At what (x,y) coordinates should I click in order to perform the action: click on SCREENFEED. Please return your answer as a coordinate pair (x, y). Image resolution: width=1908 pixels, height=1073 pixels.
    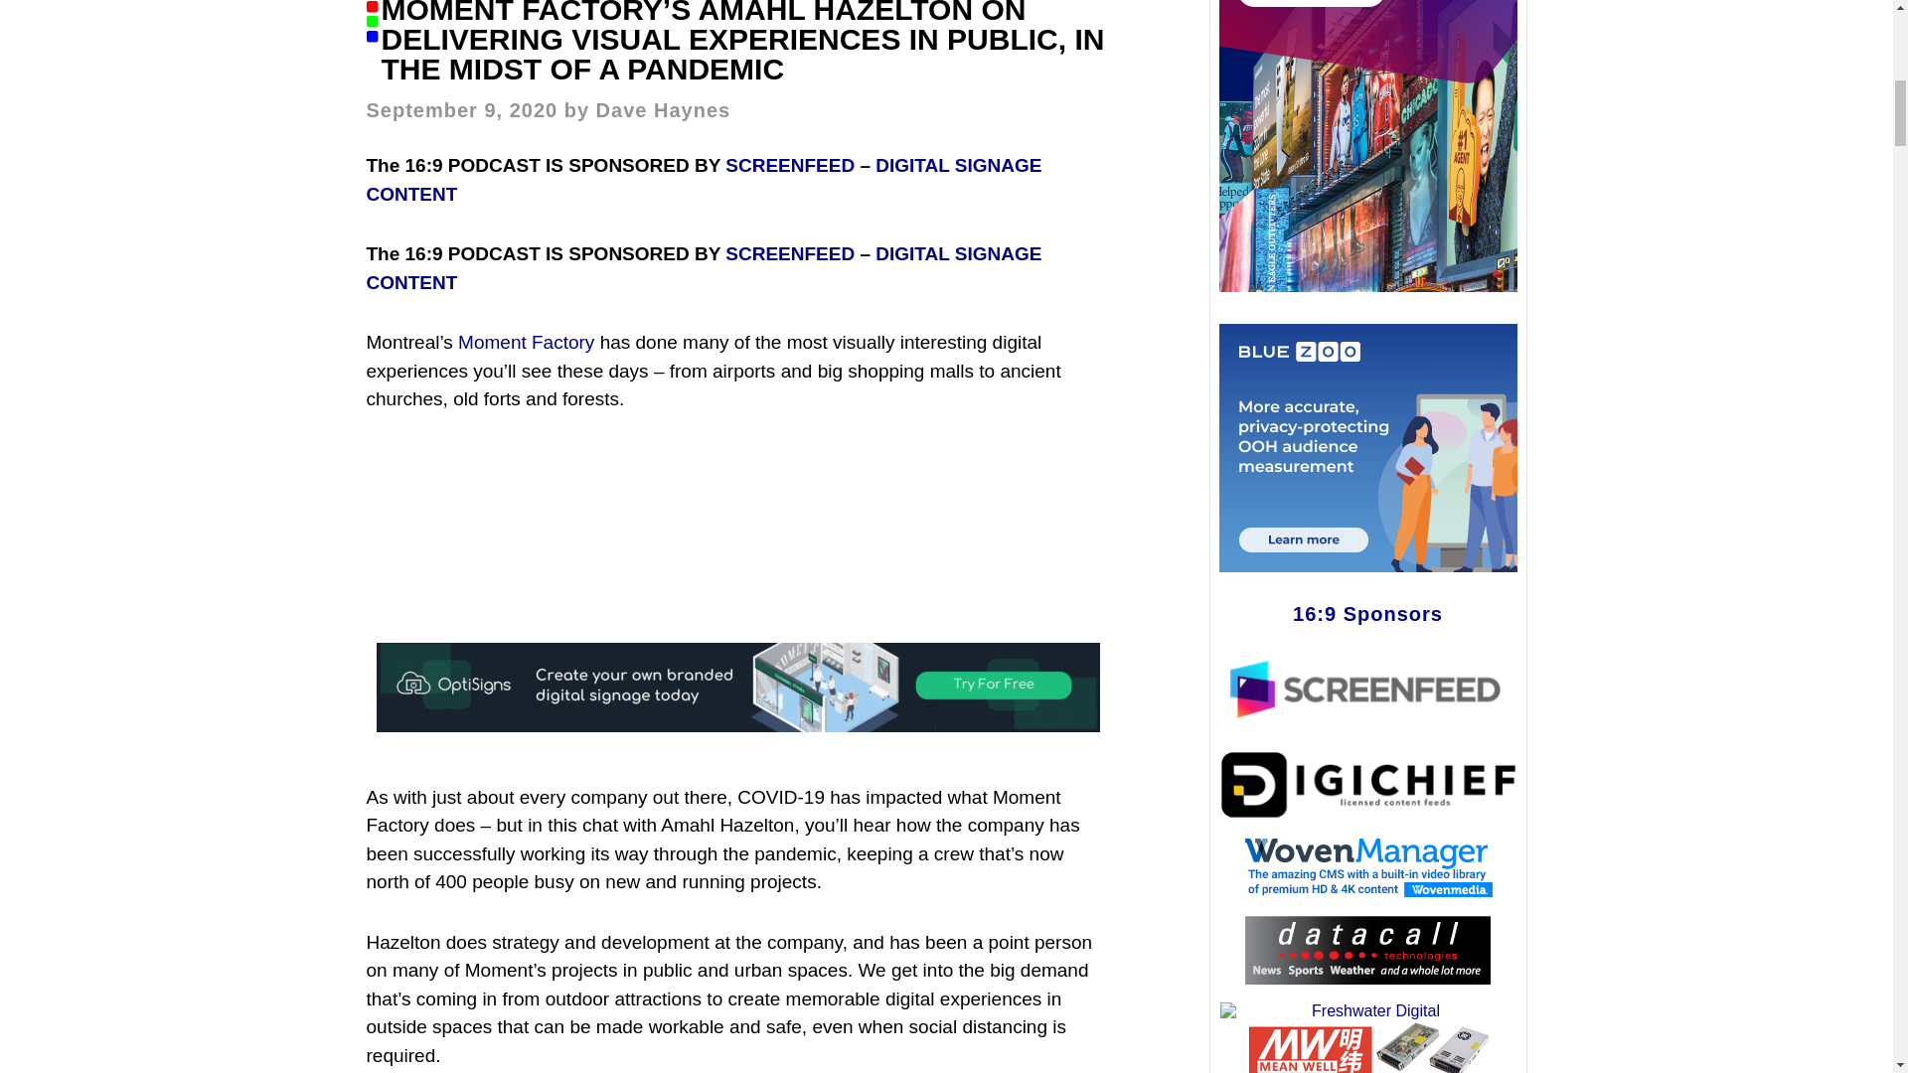
    Looking at the image, I should click on (789, 253).